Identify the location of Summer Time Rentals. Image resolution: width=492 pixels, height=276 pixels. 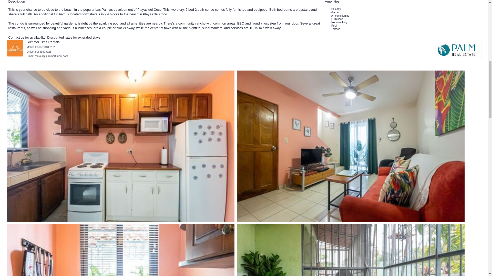
(15, 48).